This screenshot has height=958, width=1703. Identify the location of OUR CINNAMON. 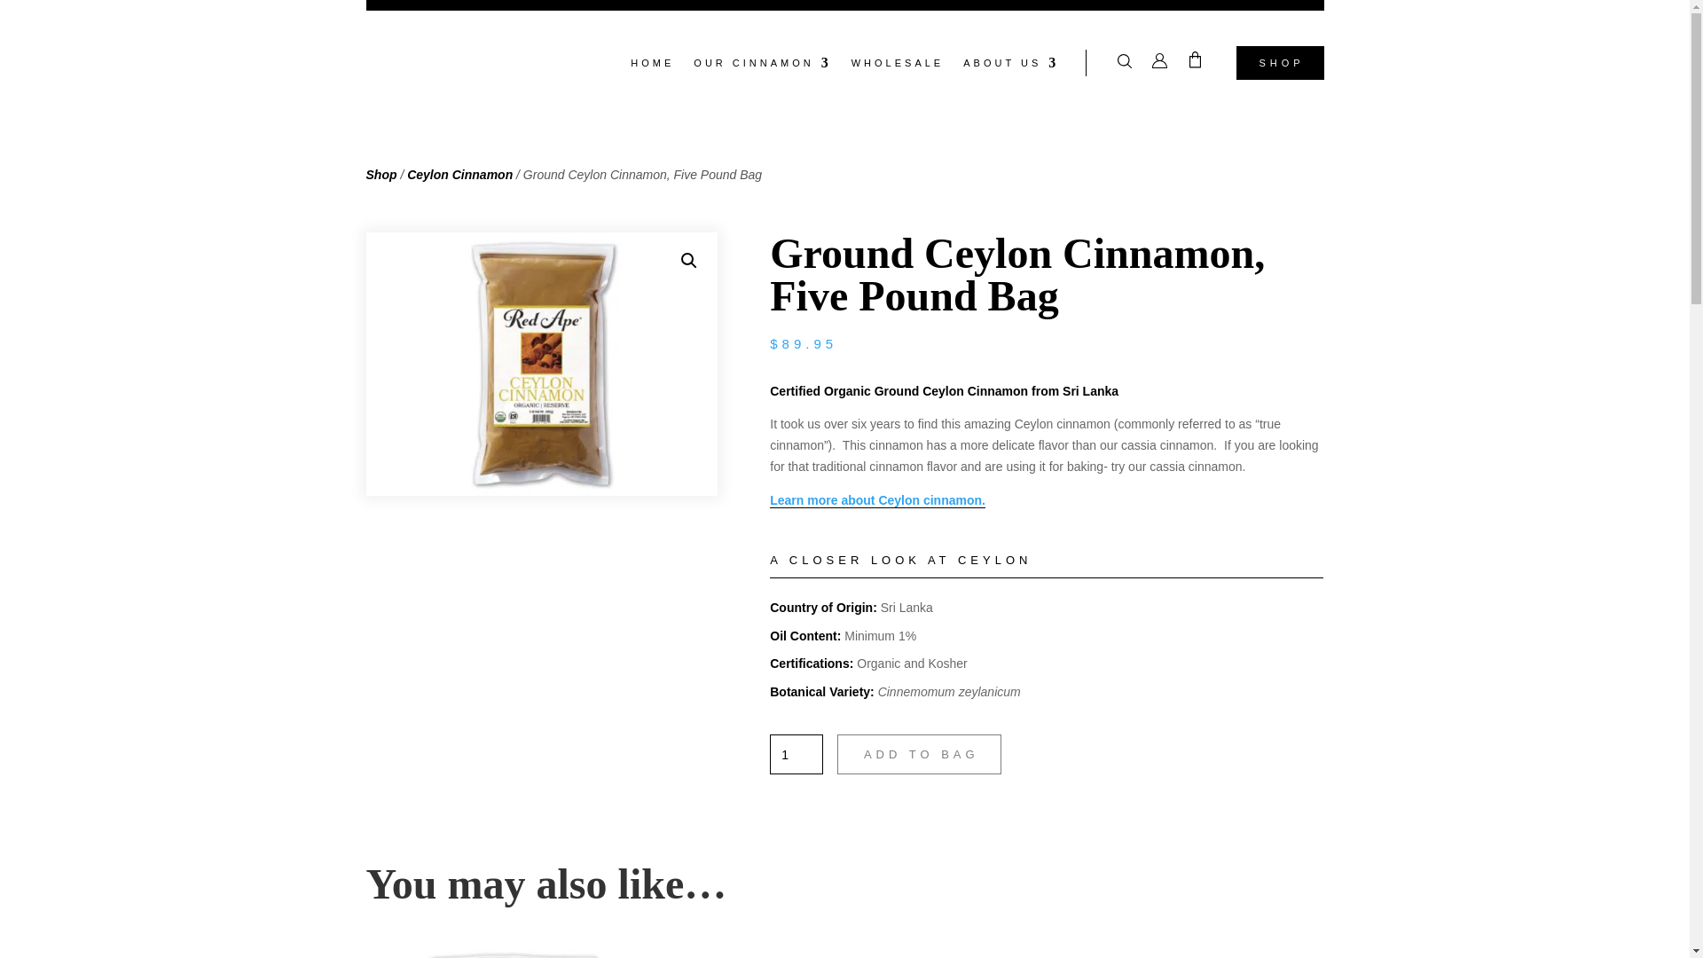
(761, 66).